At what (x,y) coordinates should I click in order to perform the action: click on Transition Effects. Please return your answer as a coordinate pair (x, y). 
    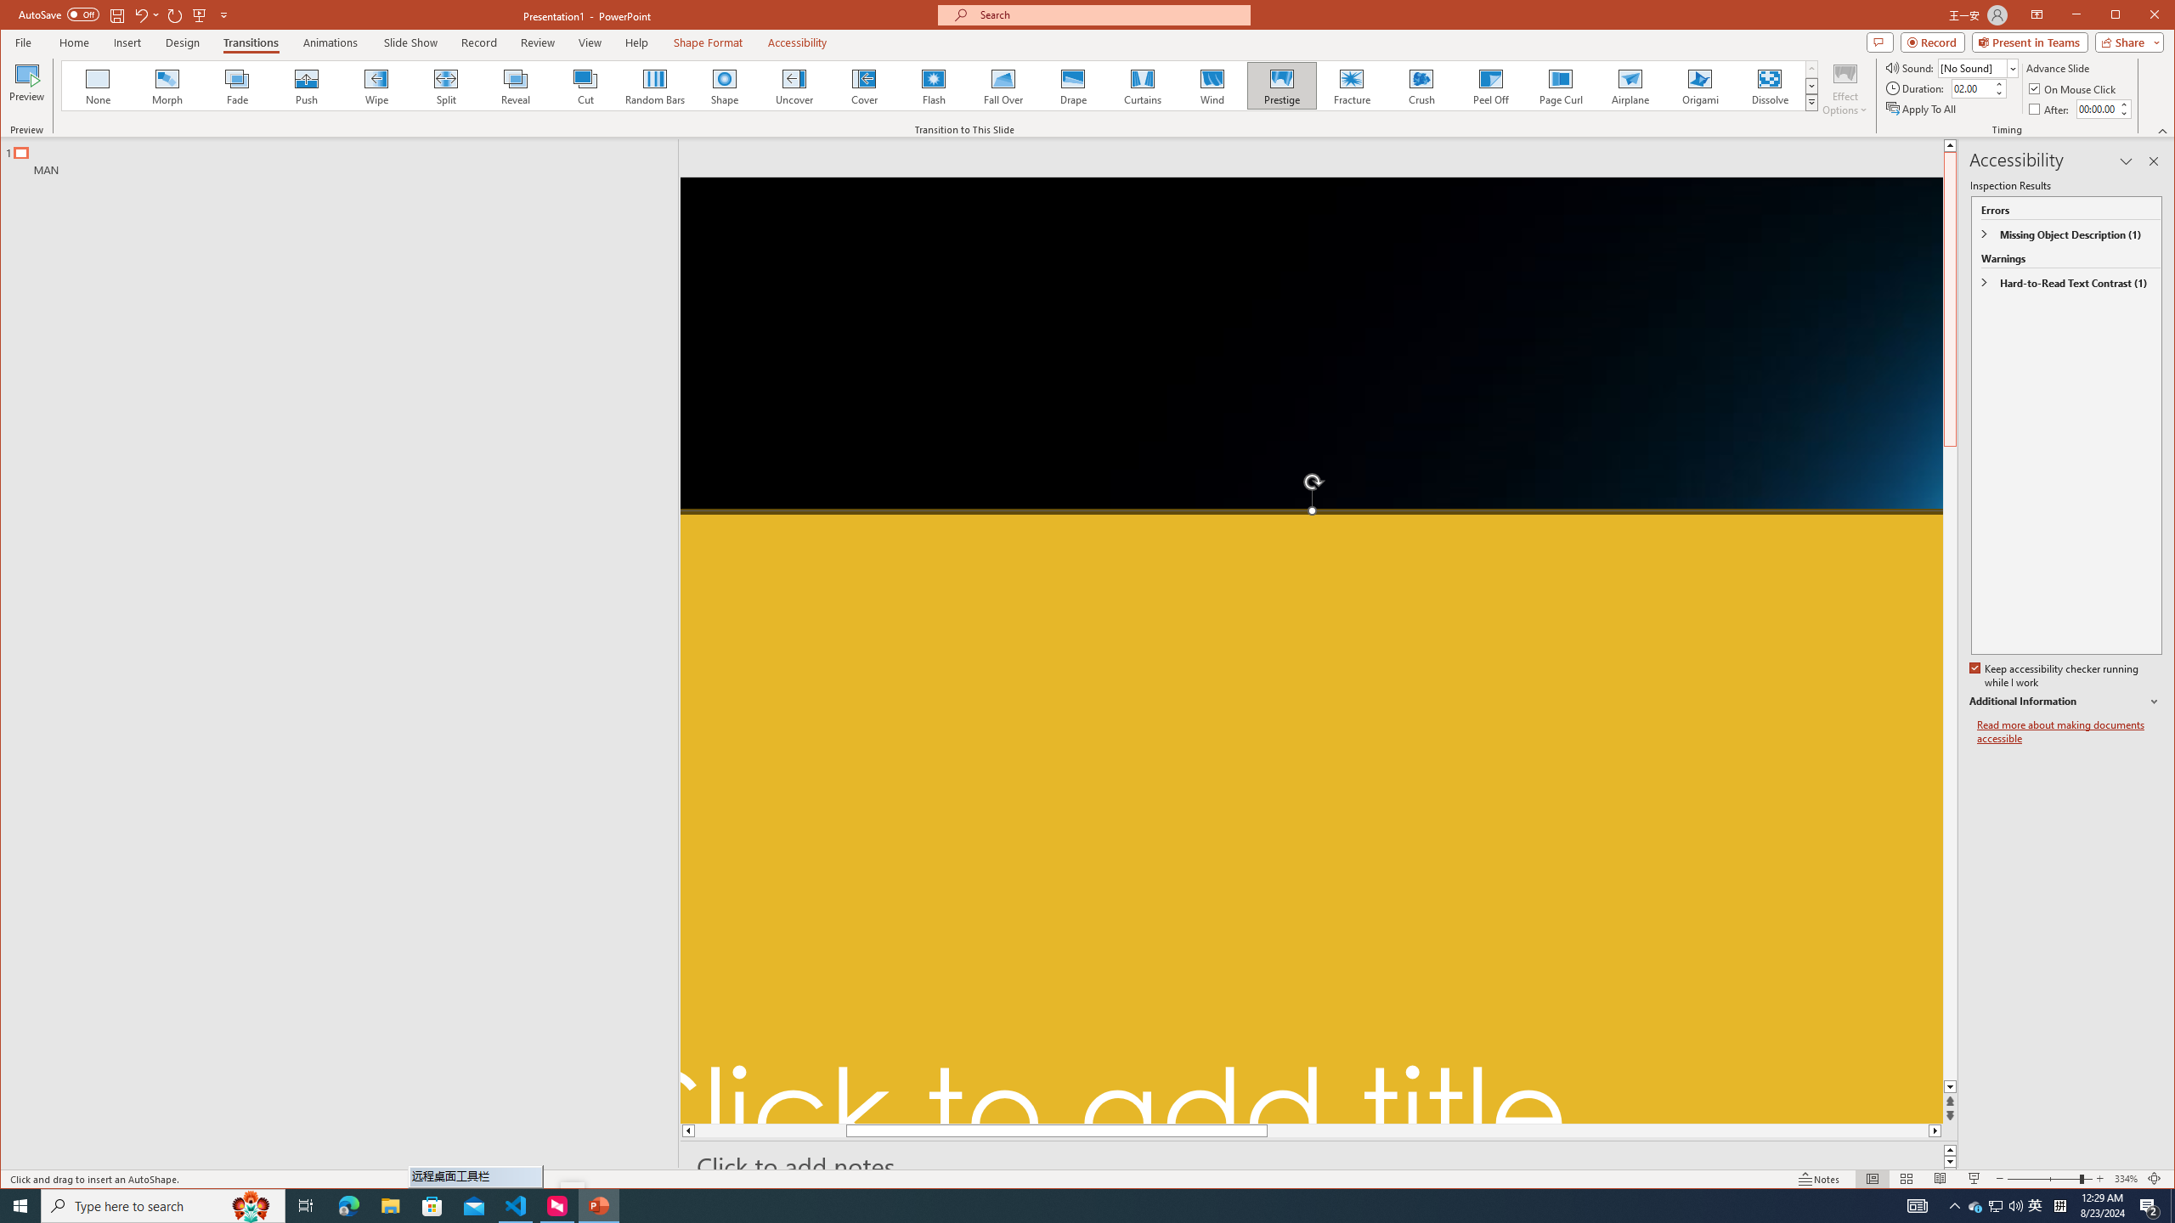
    Looking at the image, I should click on (1811, 102).